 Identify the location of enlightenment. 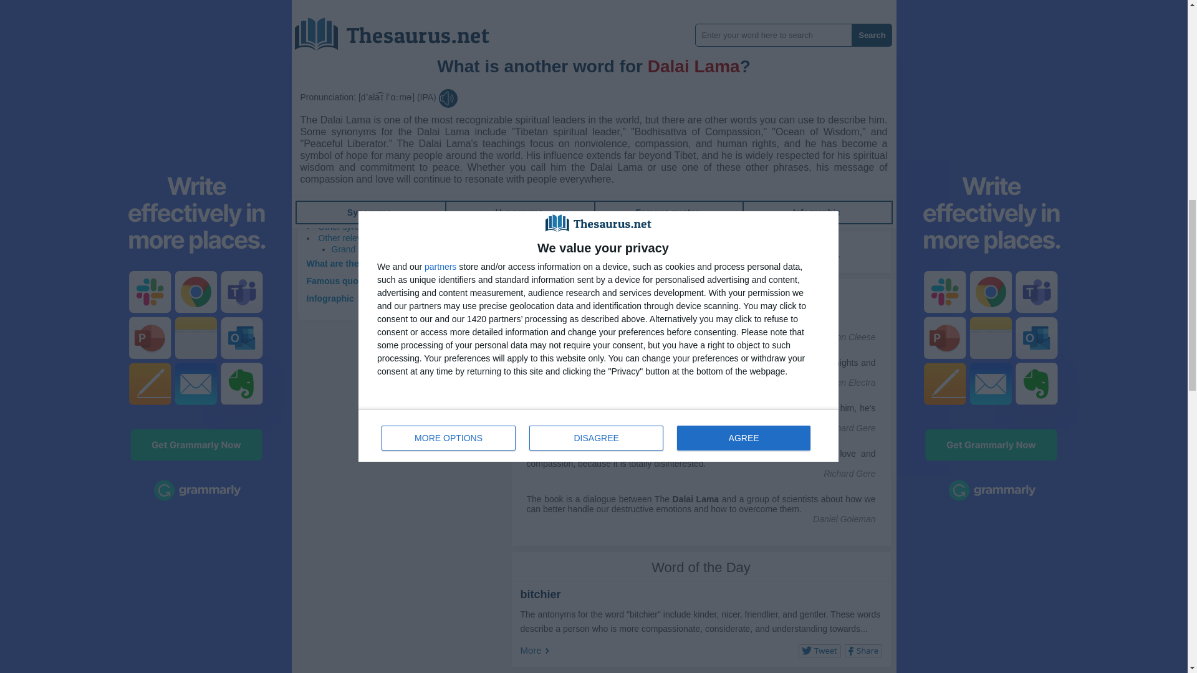
(578, 25).